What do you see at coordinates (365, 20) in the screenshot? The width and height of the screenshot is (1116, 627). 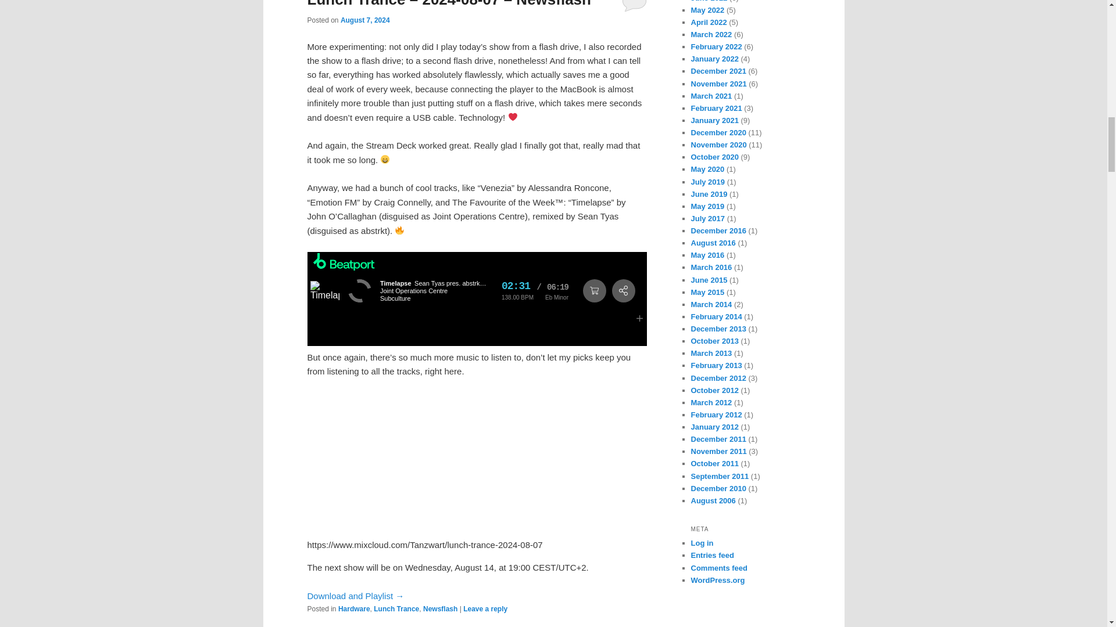 I see `August 7, 2024` at bounding box center [365, 20].